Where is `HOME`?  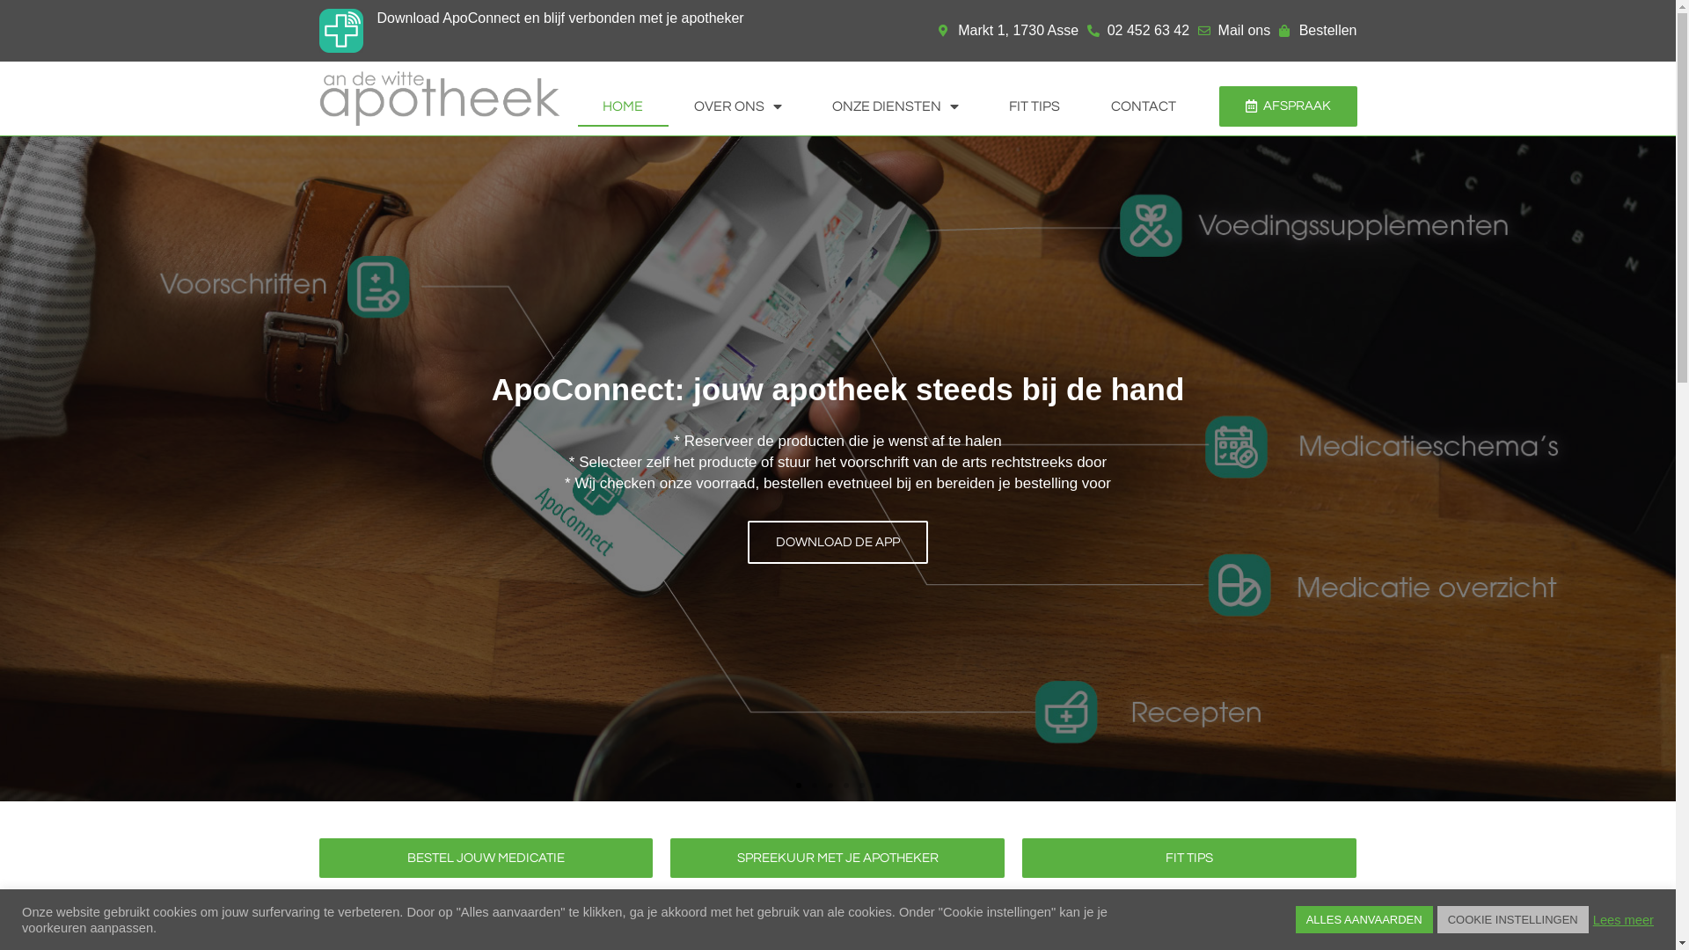
HOME is located at coordinates (623, 106).